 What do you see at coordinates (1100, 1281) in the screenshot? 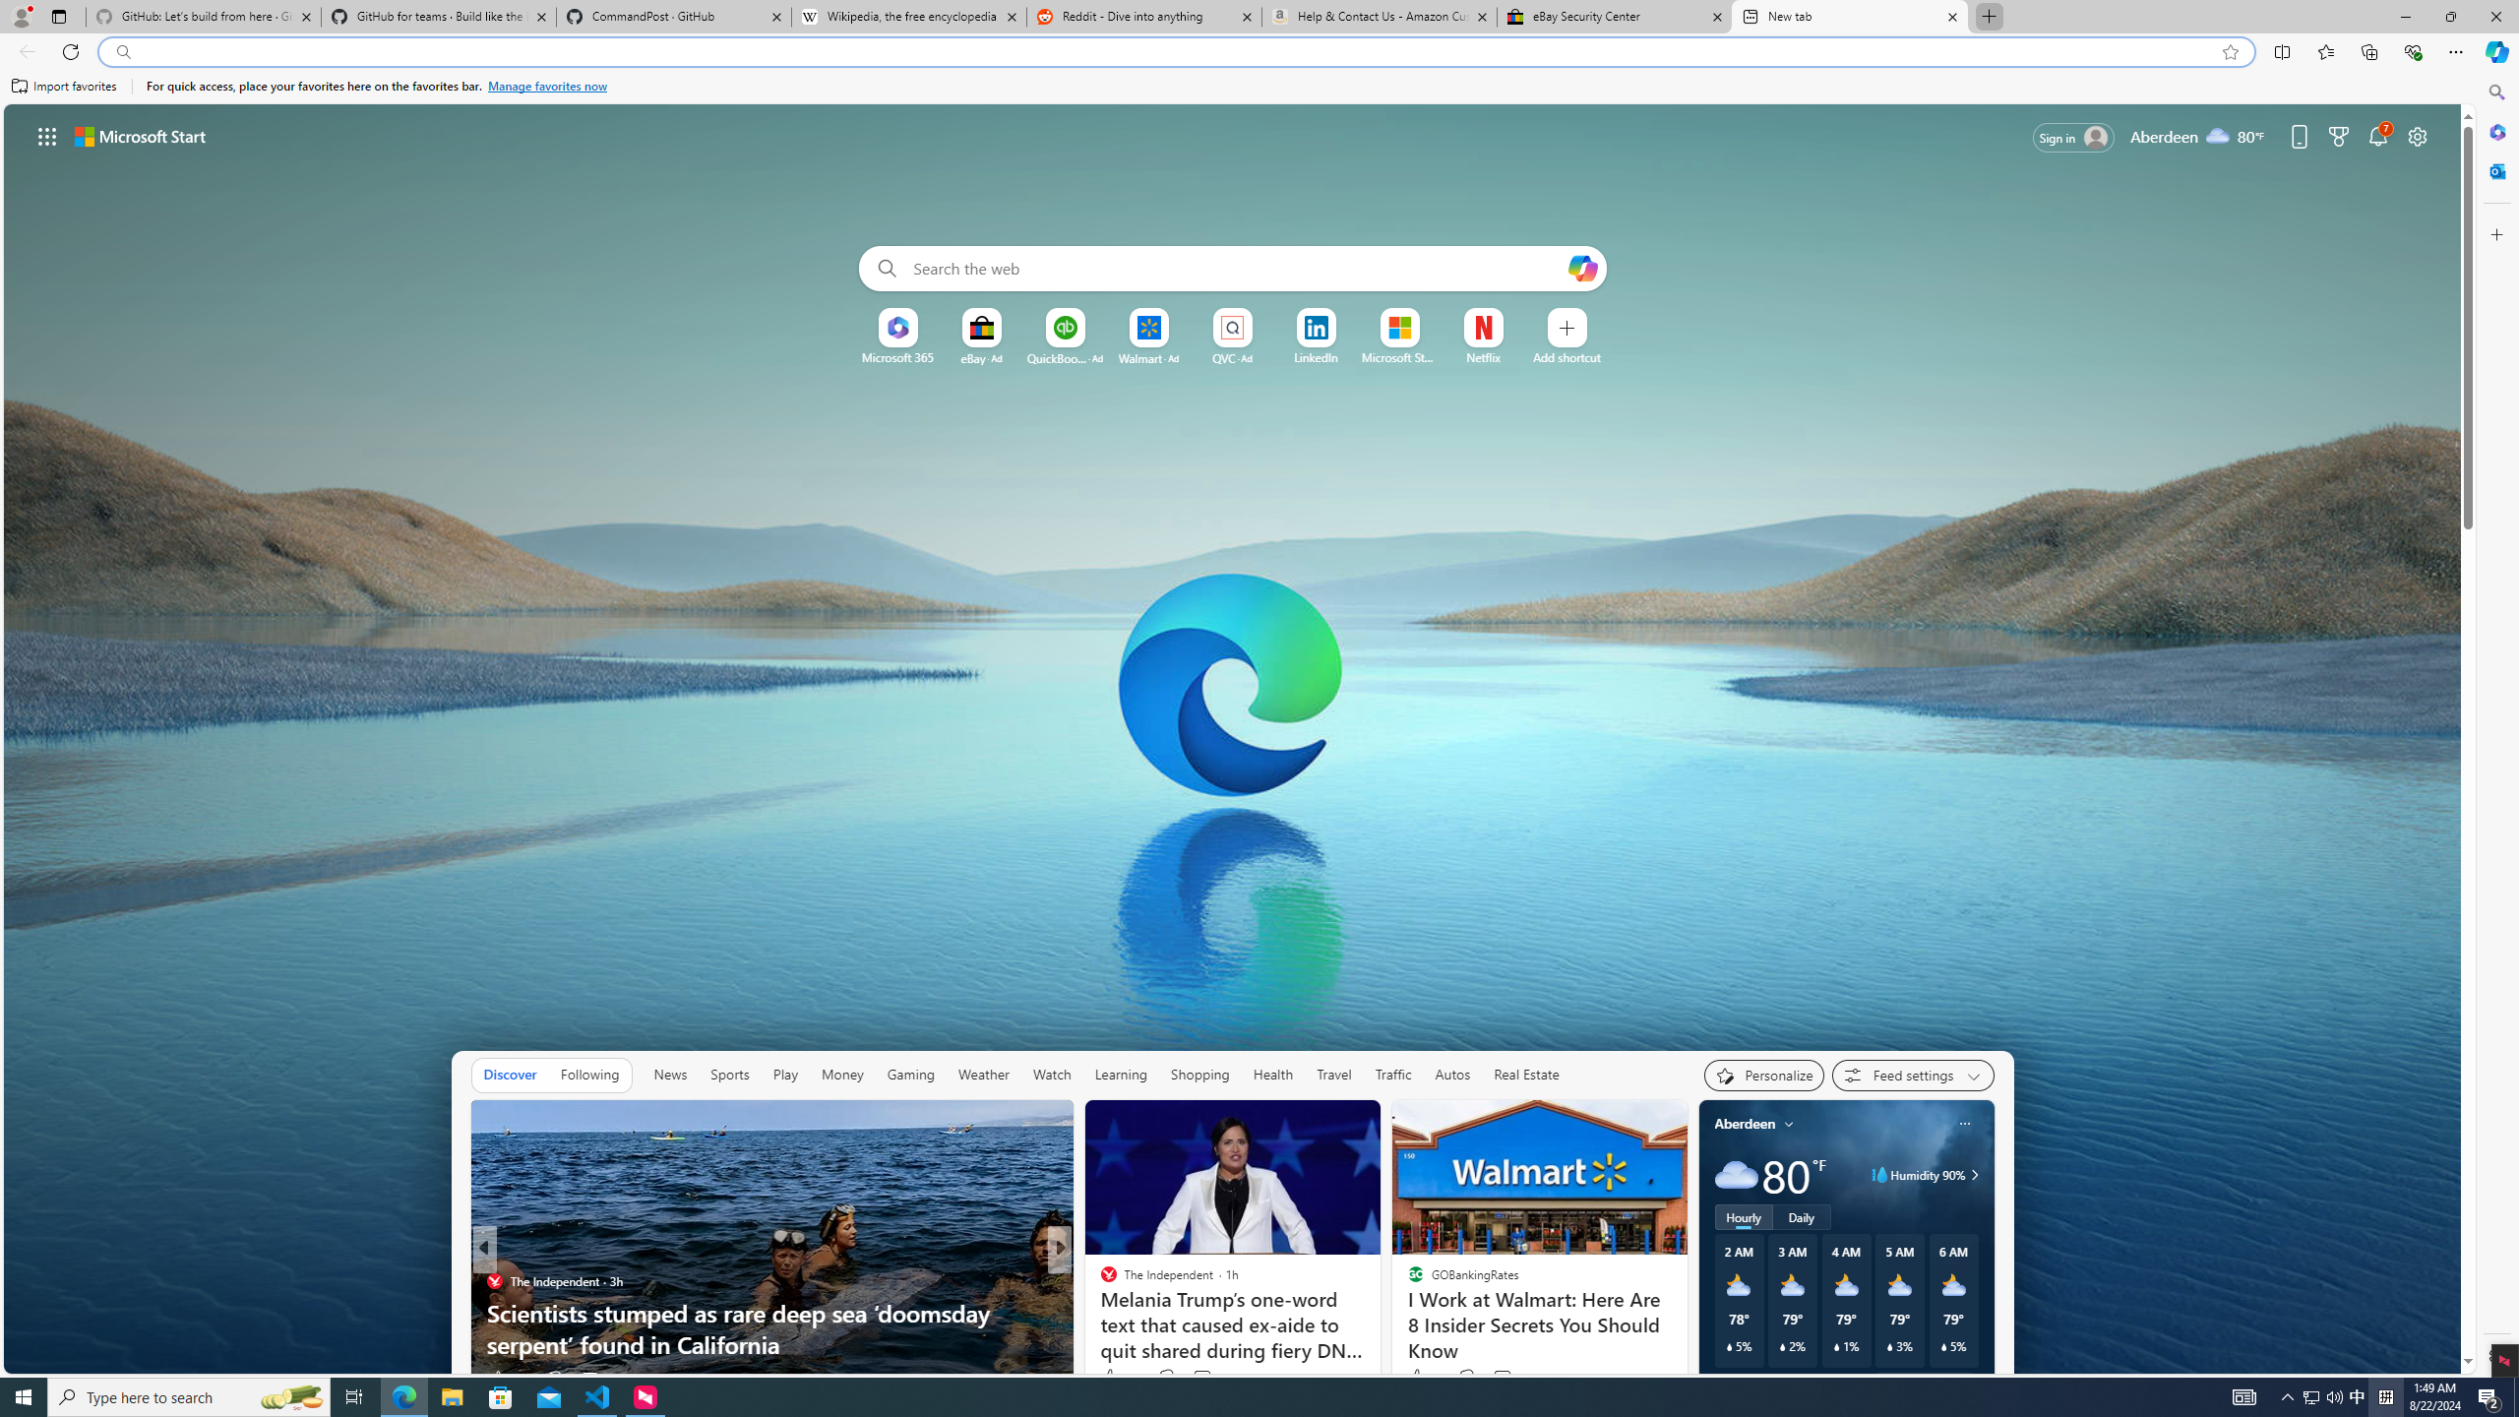
I see `Daily Meal` at bounding box center [1100, 1281].